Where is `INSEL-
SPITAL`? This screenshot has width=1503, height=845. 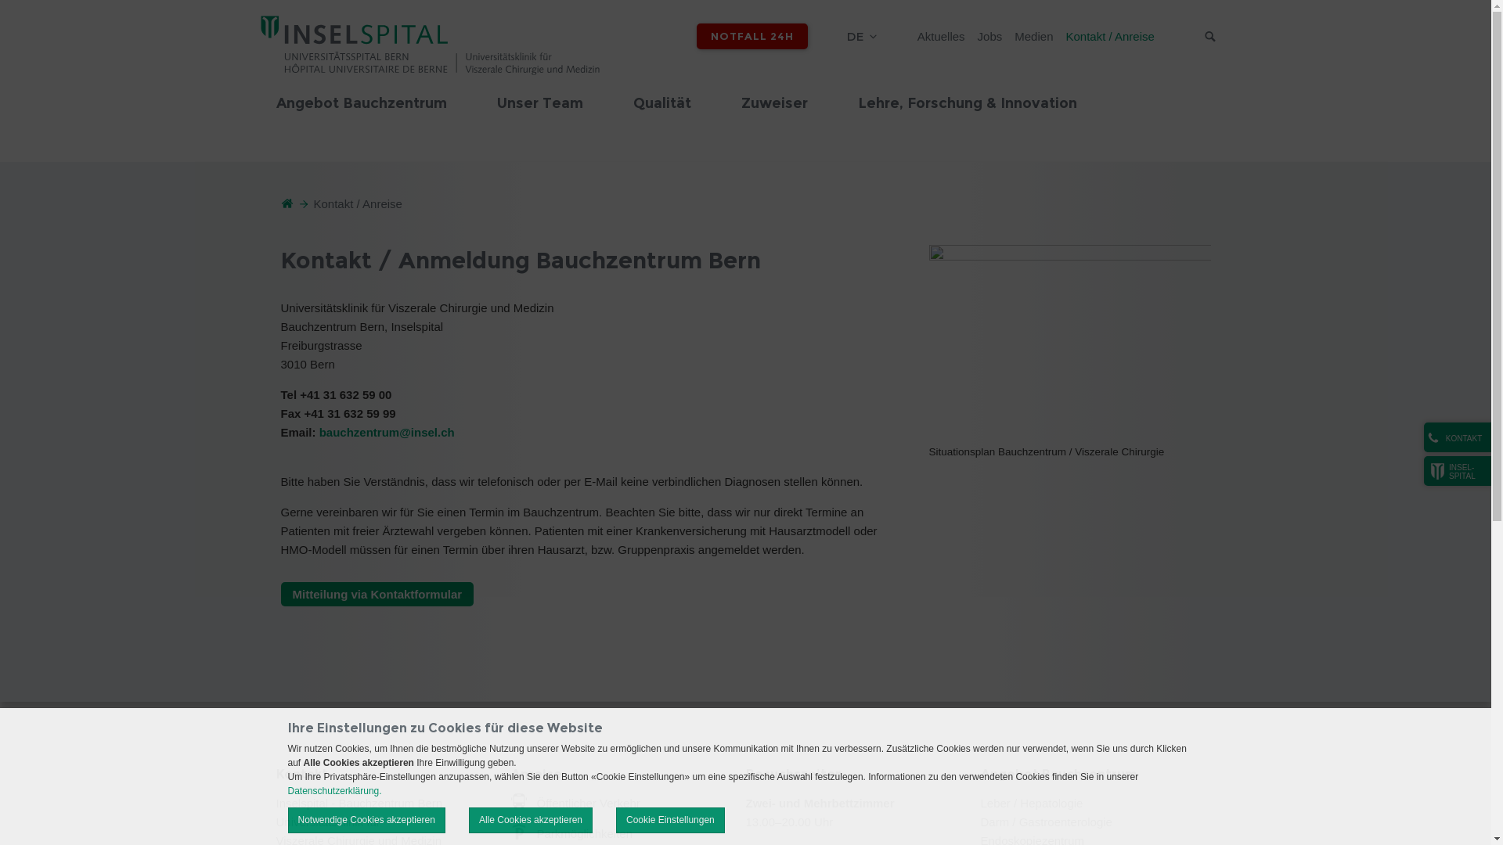
INSEL-
SPITAL is located at coordinates (1458, 471).